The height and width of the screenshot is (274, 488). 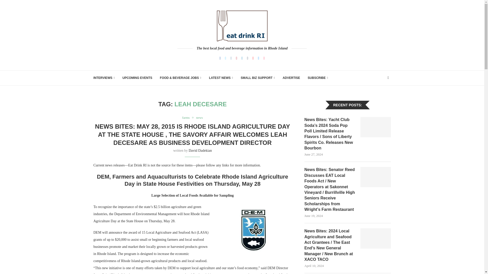 I want to click on David Dadekian, so click(x=200, y=150).